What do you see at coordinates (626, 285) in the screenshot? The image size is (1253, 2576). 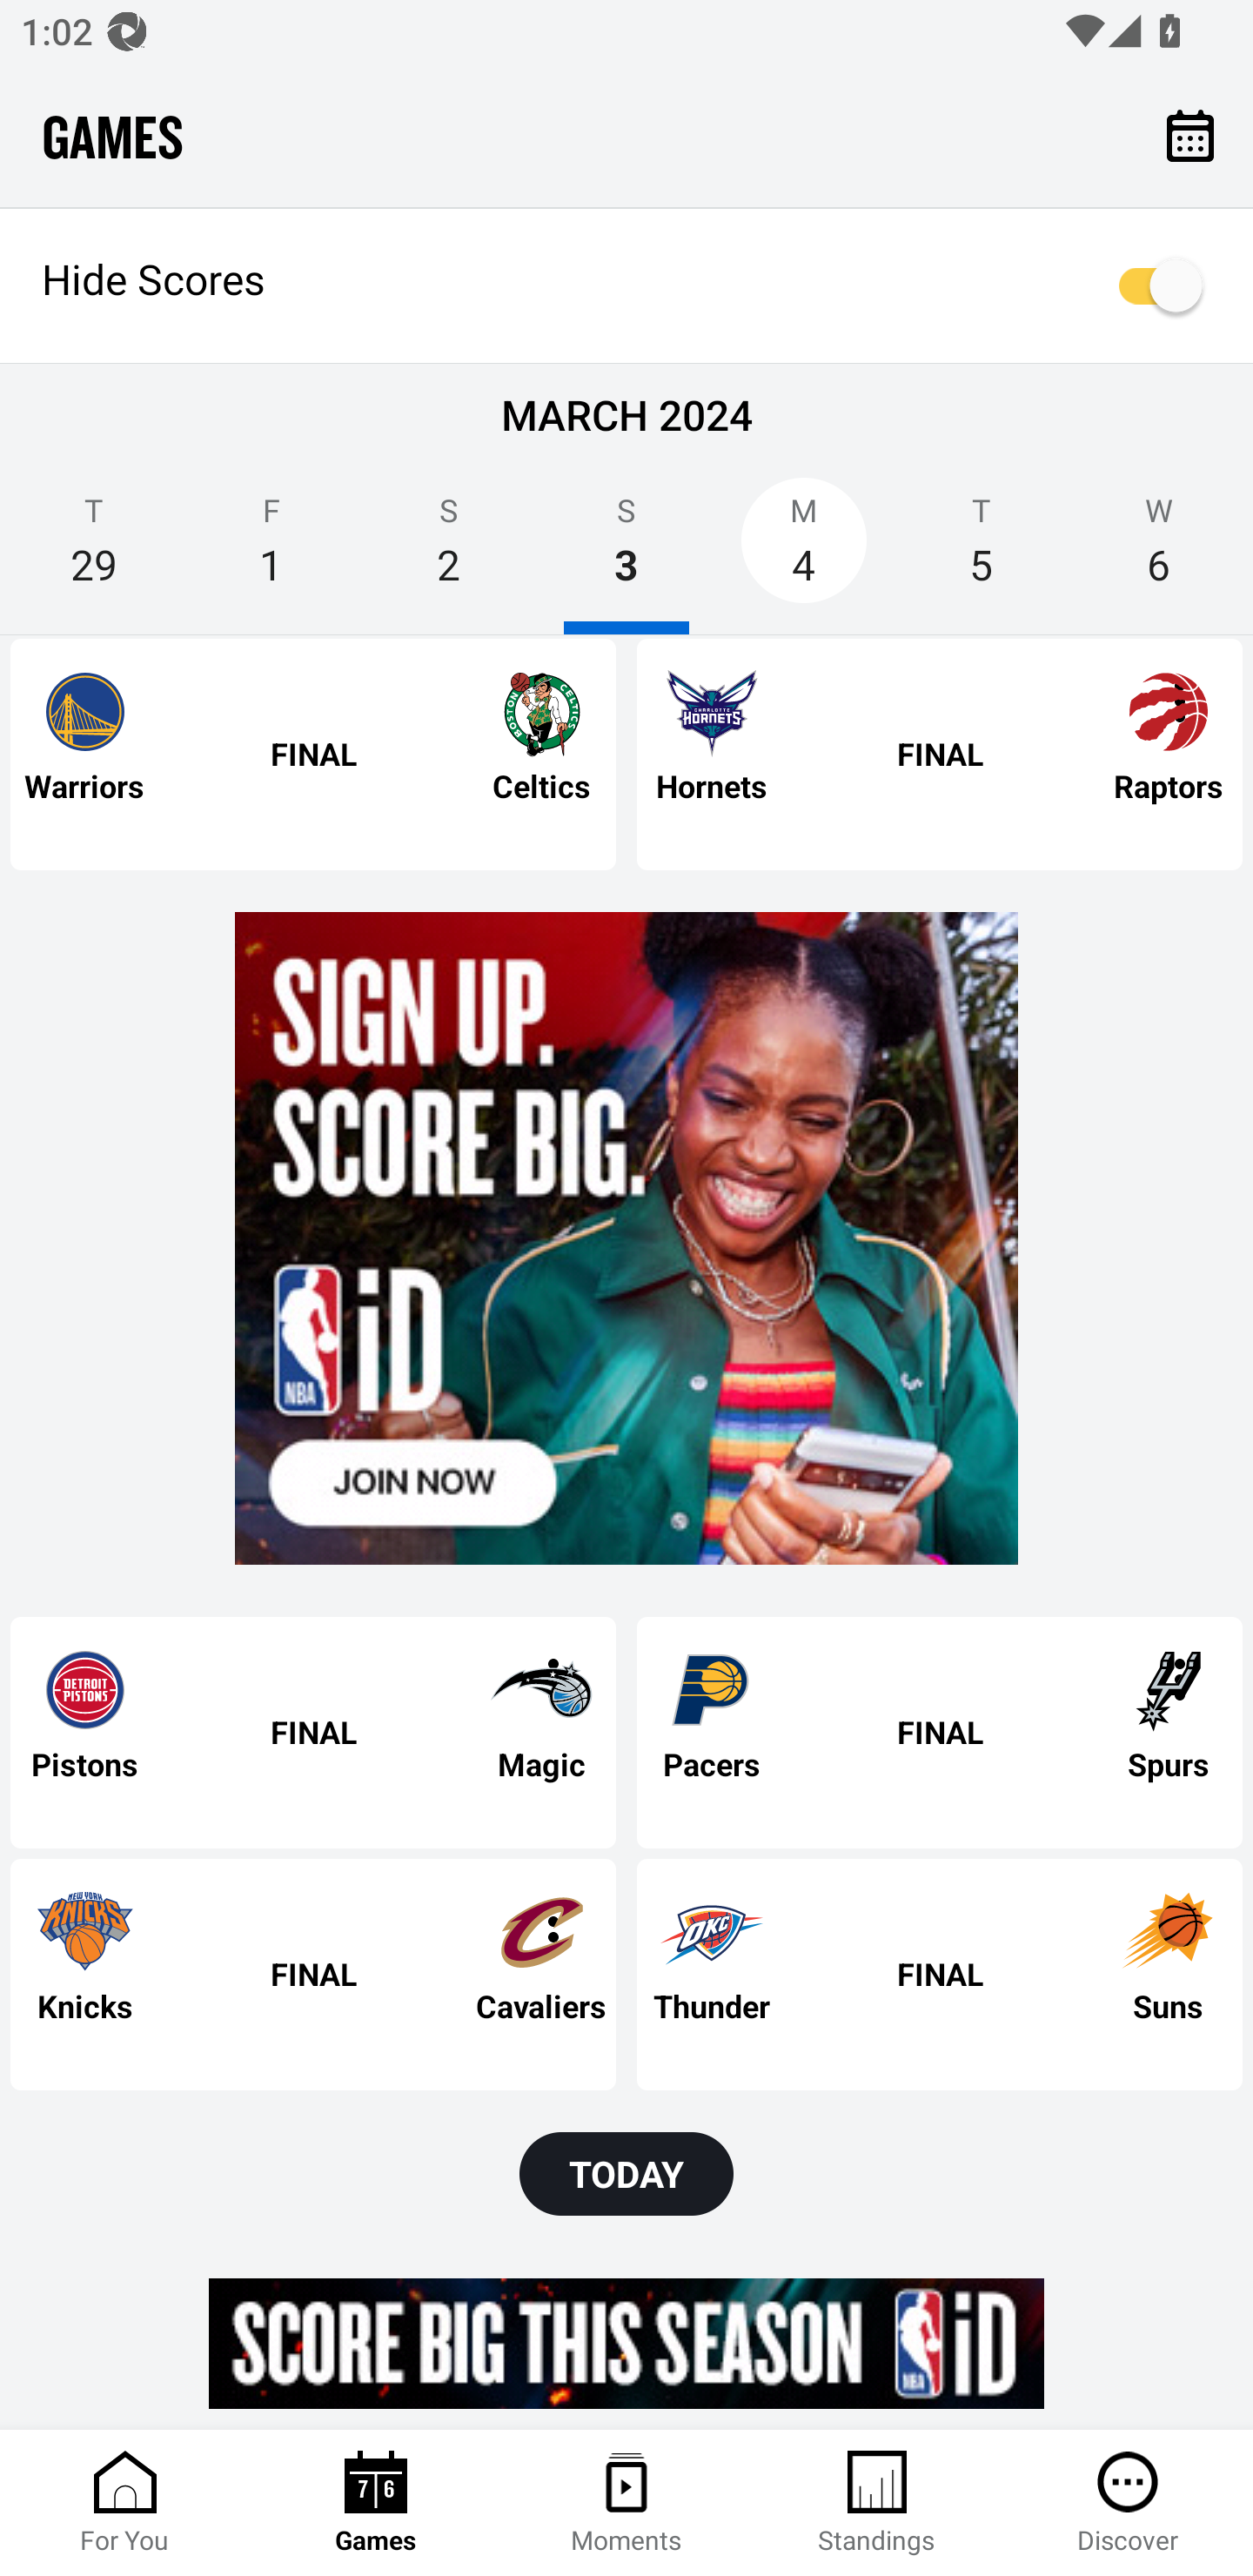 I see `Hide Scores` at bounding box center [626, 285].